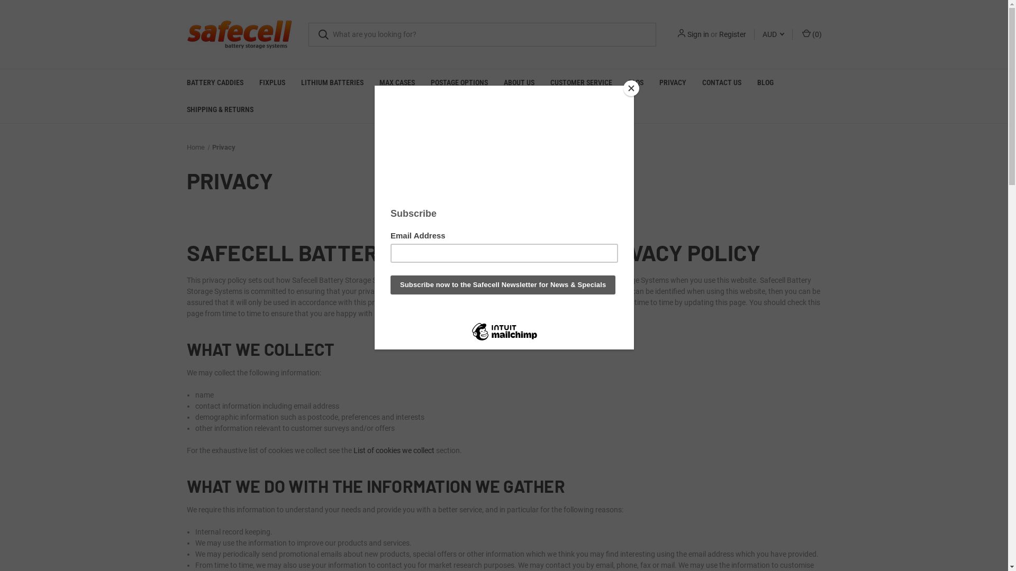  What do you see at coordinates (765, 82) in the screenshot?
I see `BLOG` at bounding box center [765, 82].